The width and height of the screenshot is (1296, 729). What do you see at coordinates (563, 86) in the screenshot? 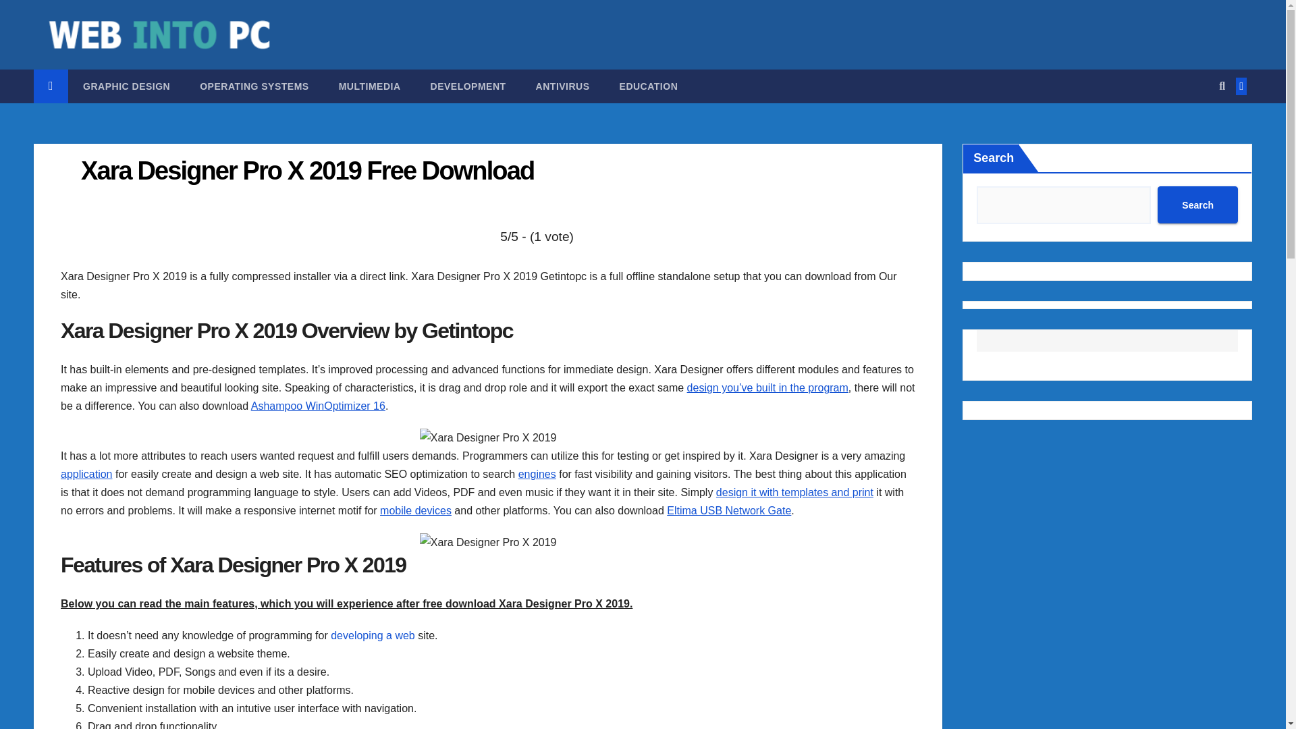
I see `Antivirus` at bounding box center [563, 86].